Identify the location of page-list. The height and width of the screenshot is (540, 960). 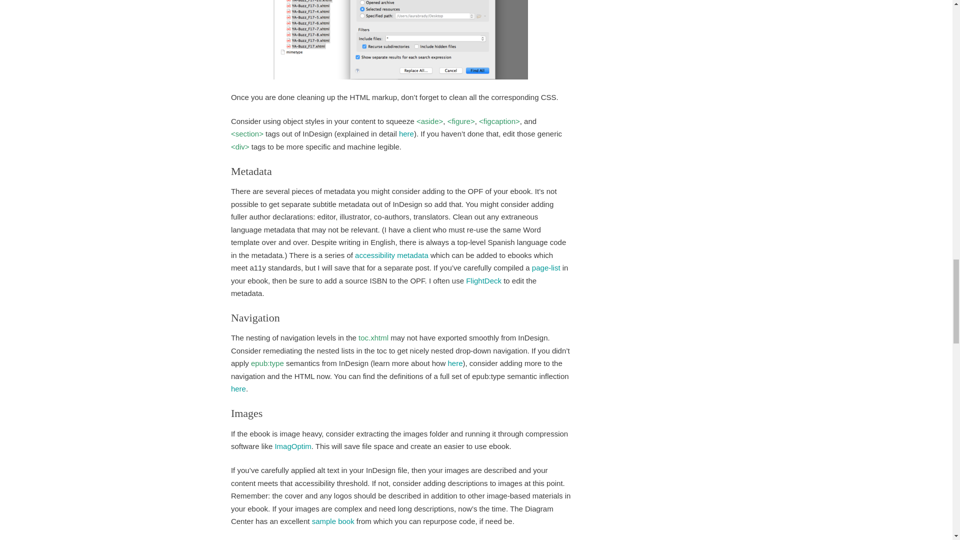
(546, 268).